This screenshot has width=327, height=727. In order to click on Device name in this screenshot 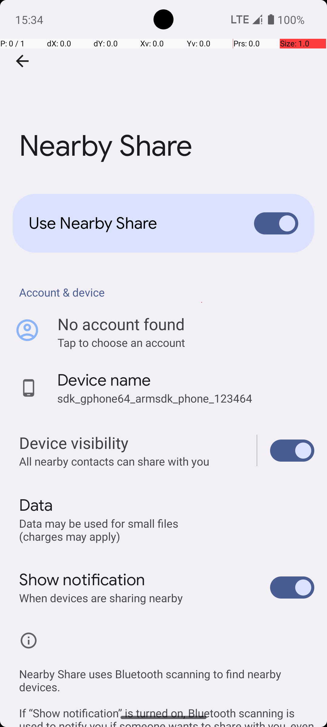, I will do `click(104, 380)`.